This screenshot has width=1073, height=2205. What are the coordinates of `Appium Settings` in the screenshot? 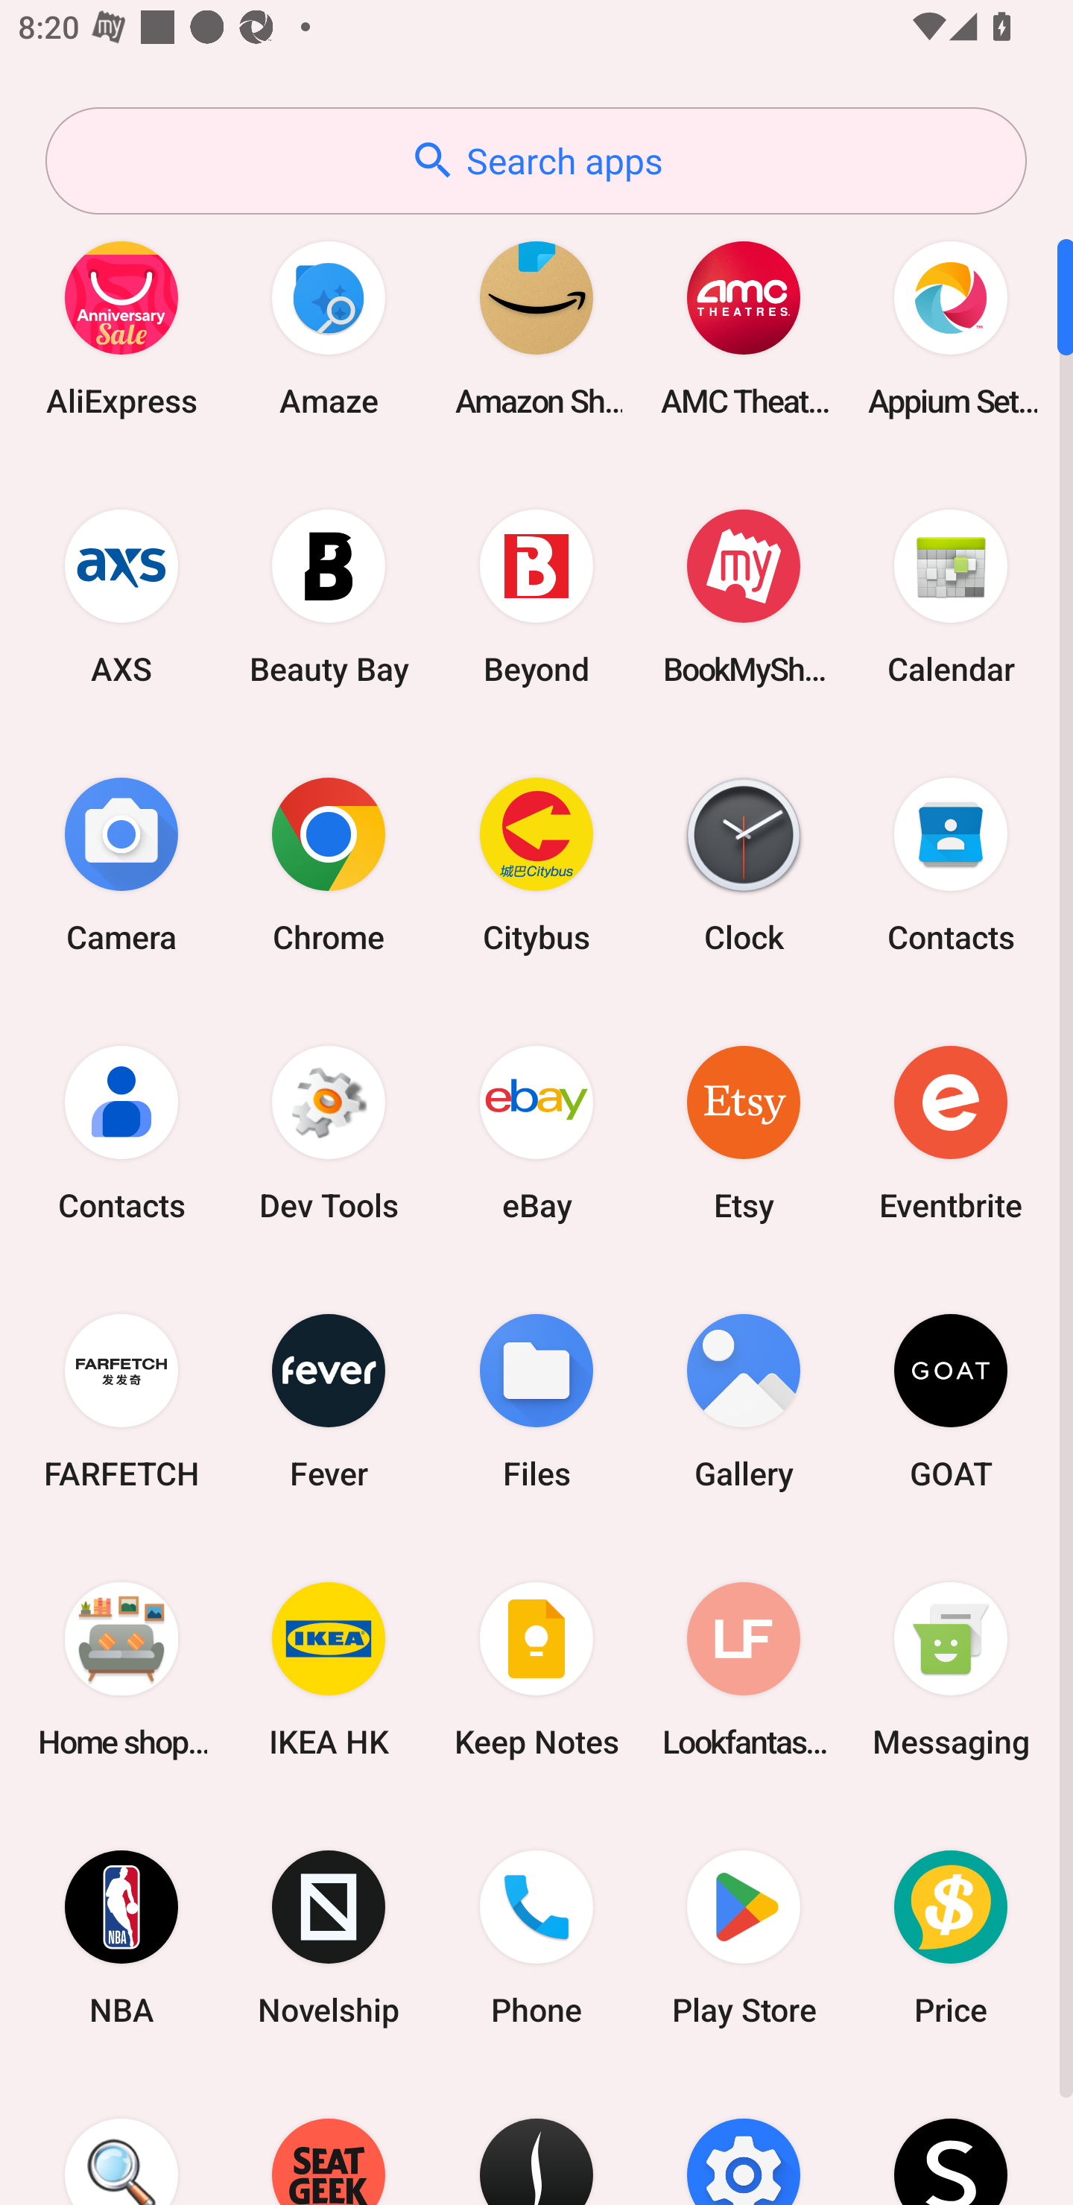 It's located at (951, 328).